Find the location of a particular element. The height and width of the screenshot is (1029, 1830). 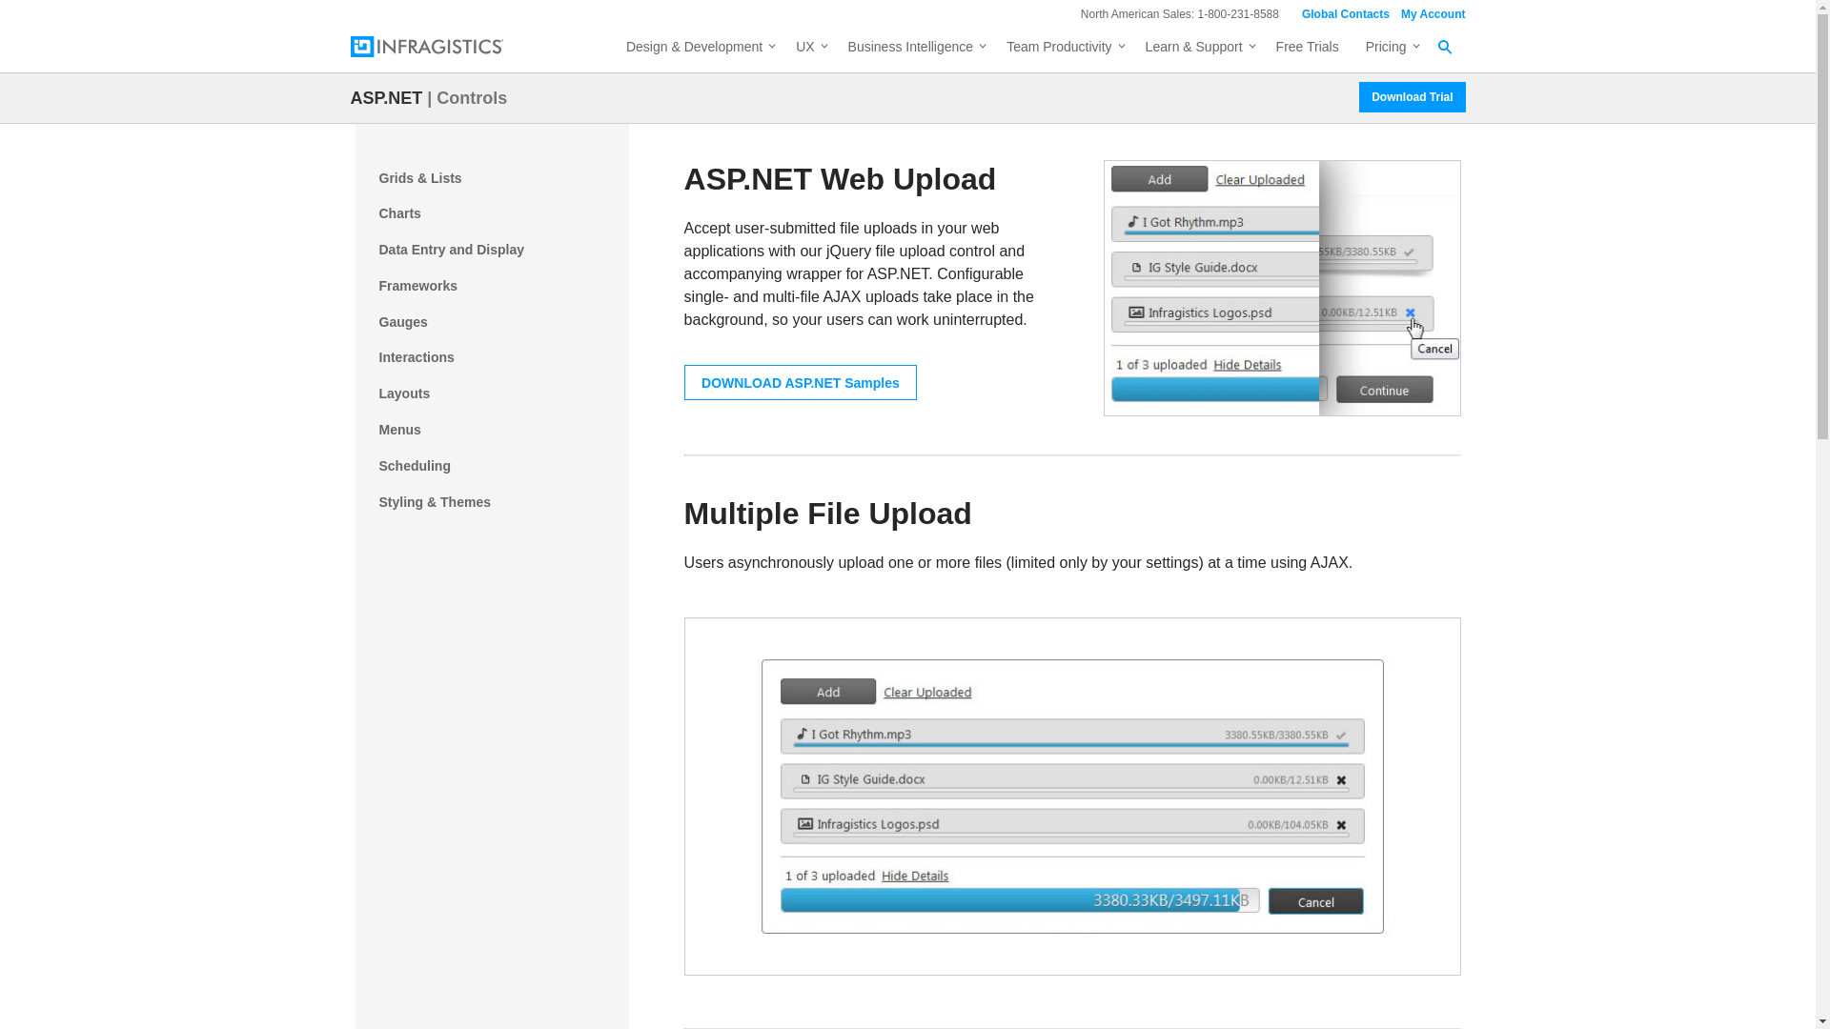

UX is located at coordinates (808, 50).